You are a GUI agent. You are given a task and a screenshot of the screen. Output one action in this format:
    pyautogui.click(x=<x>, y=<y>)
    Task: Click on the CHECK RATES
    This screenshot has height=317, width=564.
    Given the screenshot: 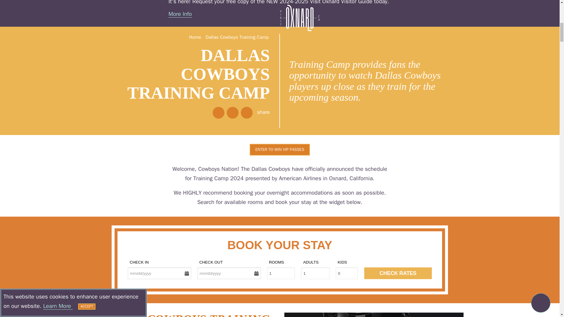 What is the action you would take?
    pyautogui.click(x=398, y=273)
    